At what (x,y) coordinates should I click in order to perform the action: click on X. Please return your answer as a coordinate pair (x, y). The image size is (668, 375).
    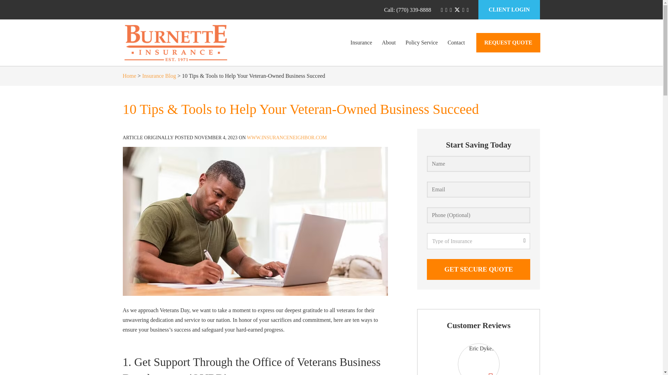
    Looking at the image, I should click on (457, 10).